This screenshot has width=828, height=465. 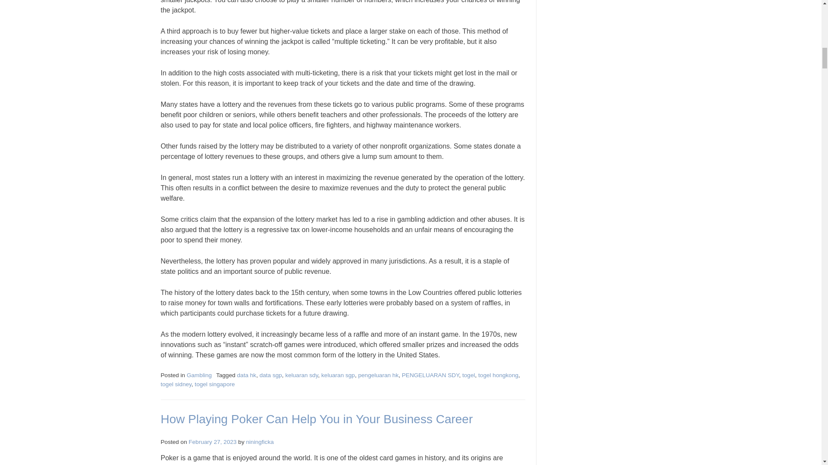 I want to click on Gambling, so click(x=199, y=375).